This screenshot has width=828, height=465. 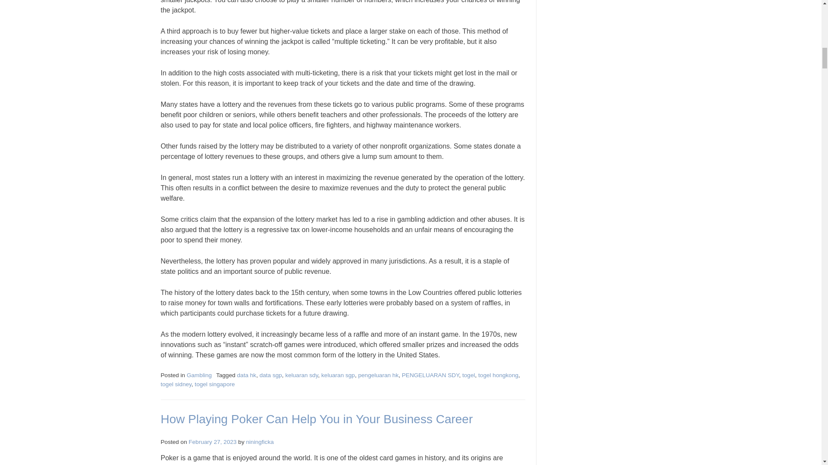 I want to click on Gambling, so click(x=199, y=375).